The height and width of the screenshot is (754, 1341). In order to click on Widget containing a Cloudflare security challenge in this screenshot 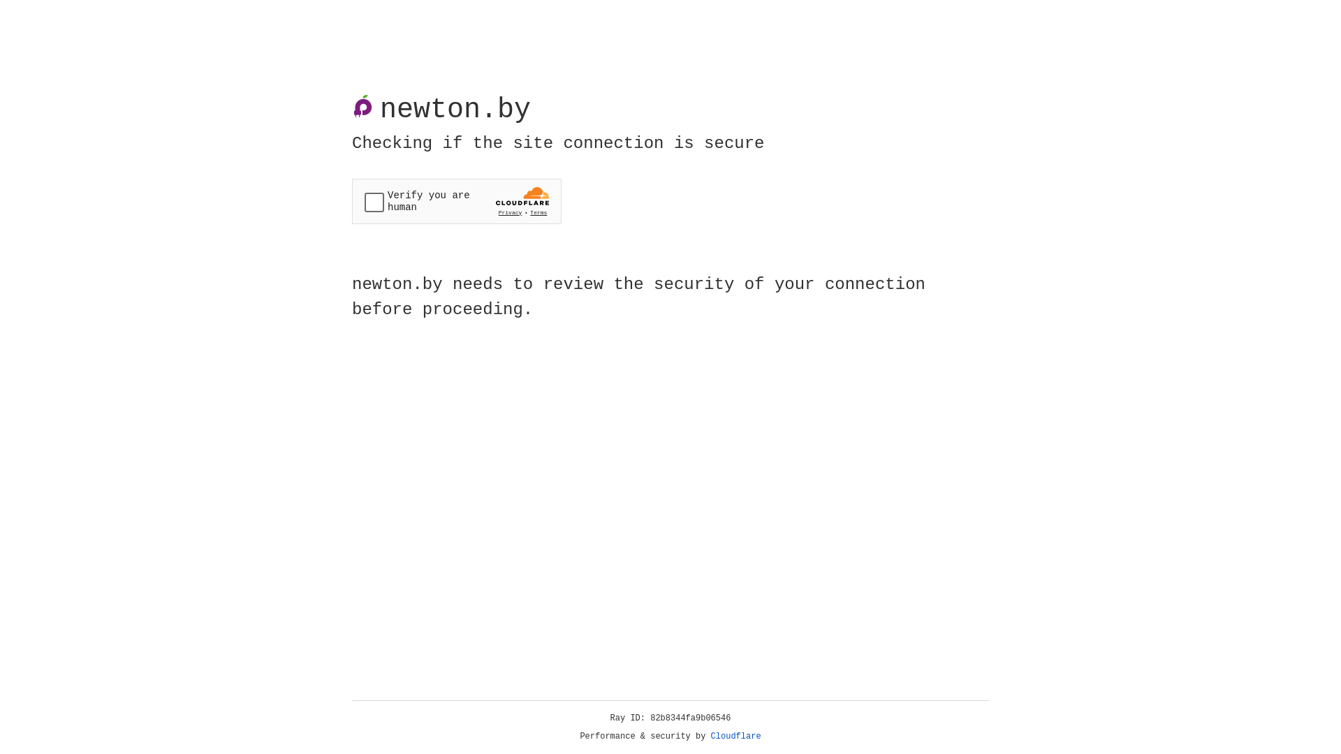, I will do `click(457, 201)`.